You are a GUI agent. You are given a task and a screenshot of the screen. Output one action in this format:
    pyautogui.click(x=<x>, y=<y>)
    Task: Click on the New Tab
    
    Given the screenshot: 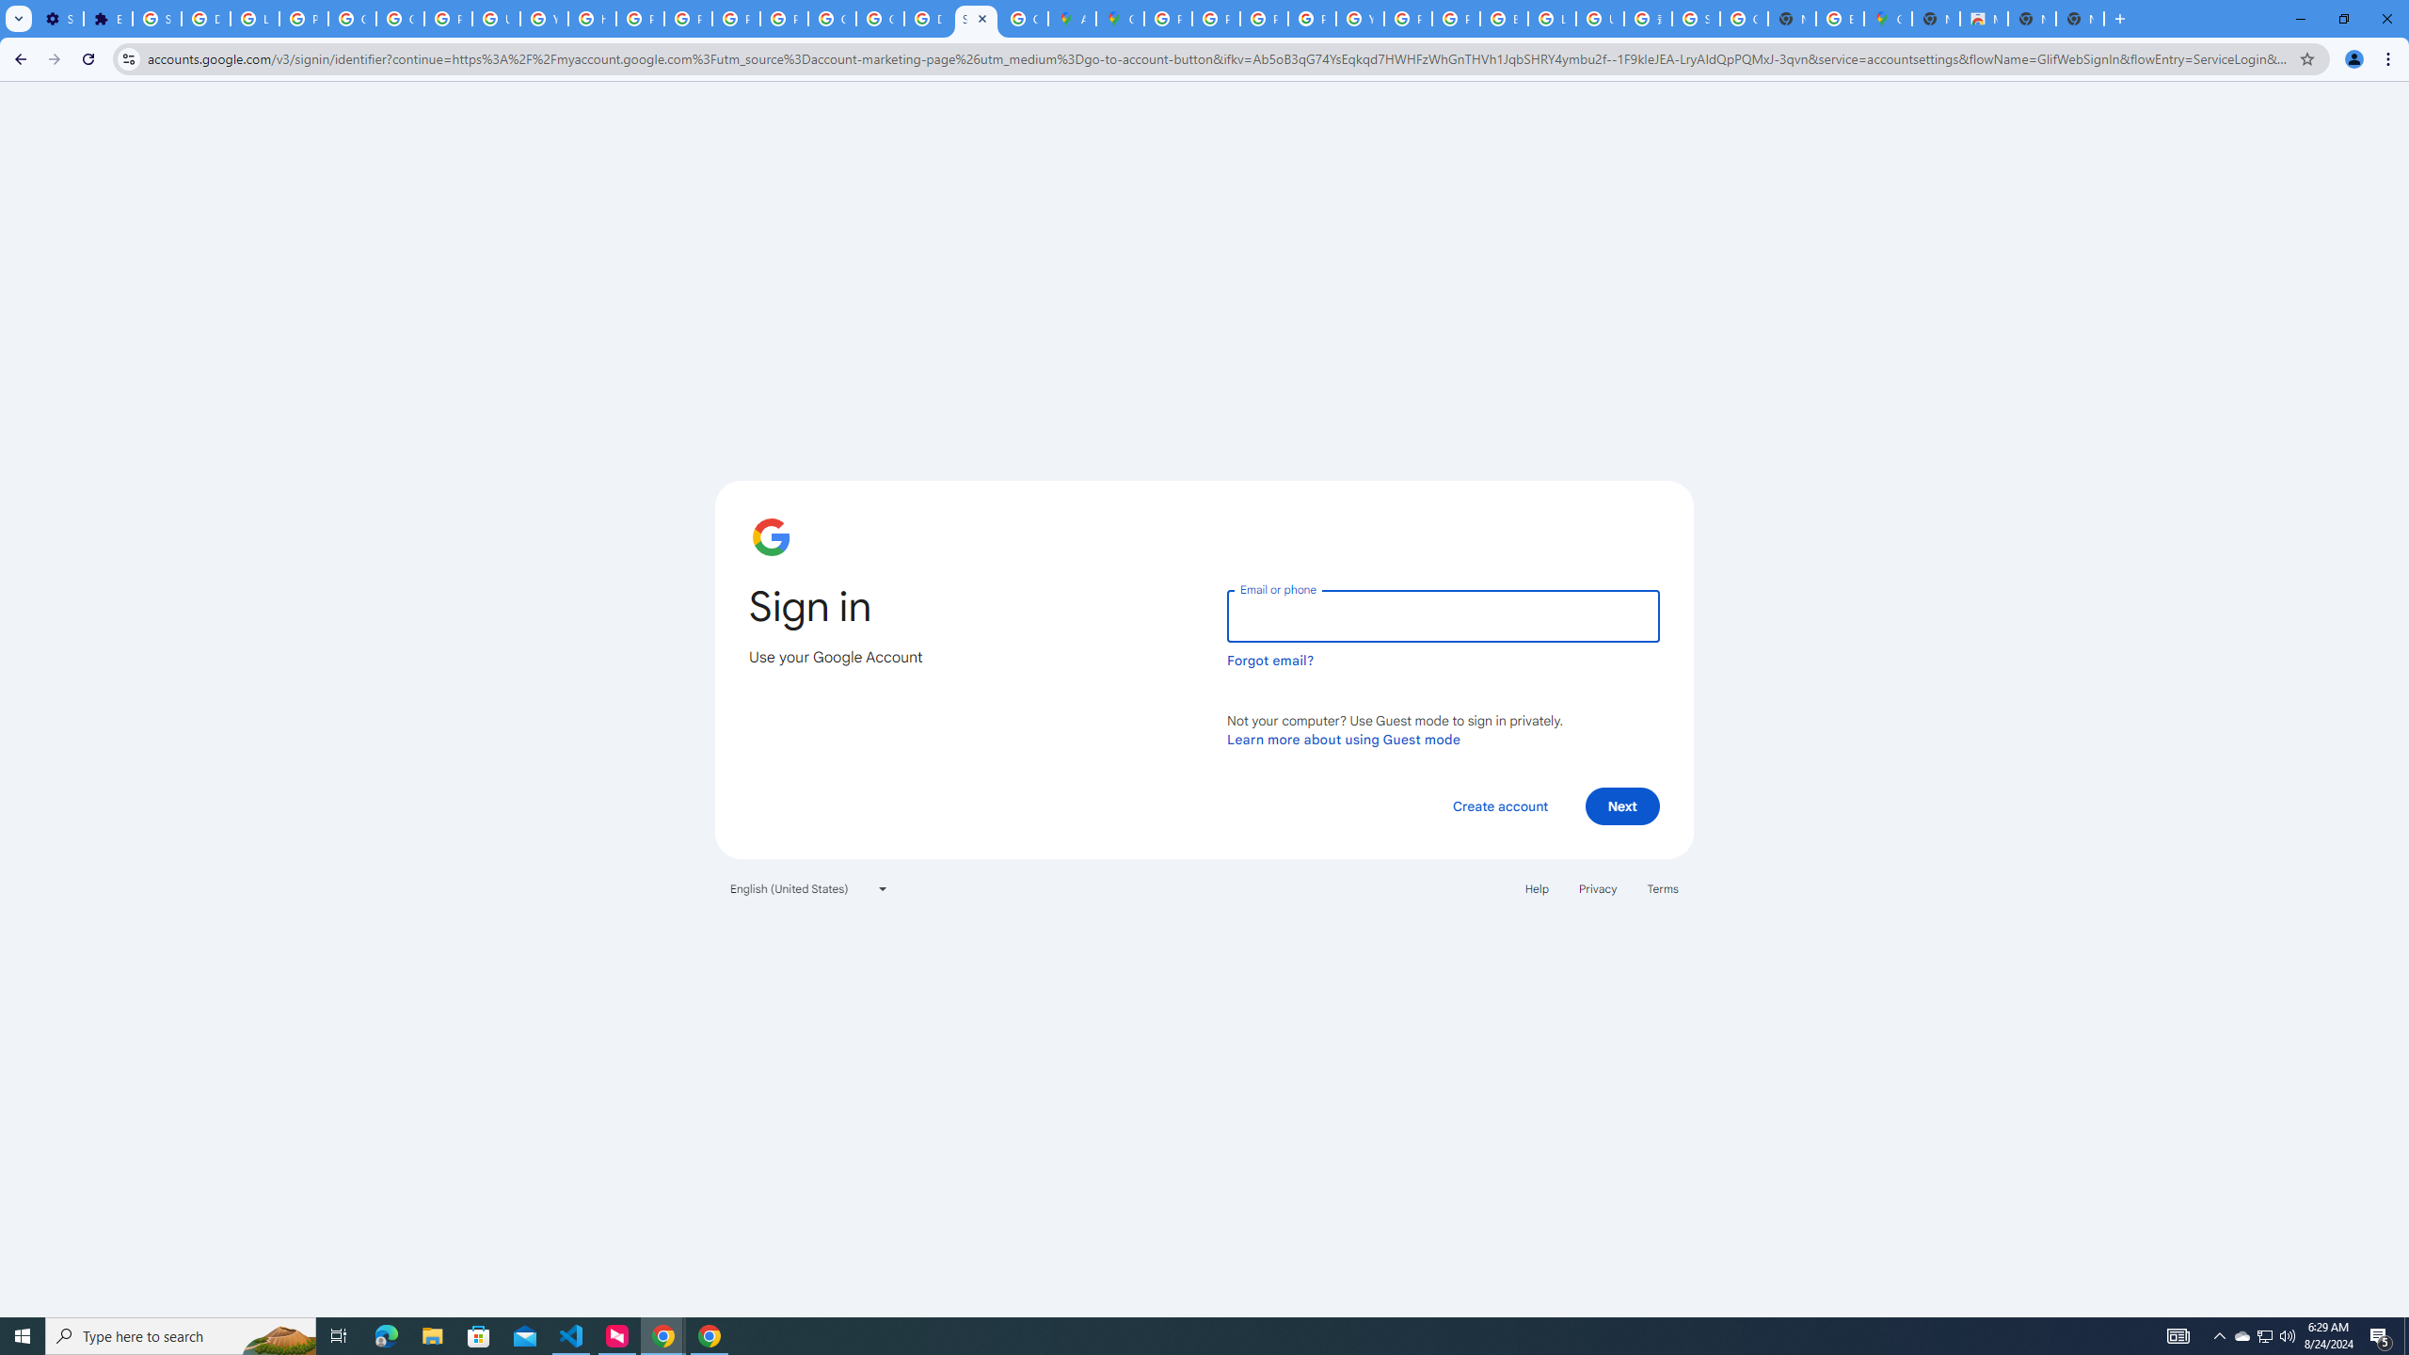 What is the action you would take?
    pyautogui.click(x=1935, y=19)
    